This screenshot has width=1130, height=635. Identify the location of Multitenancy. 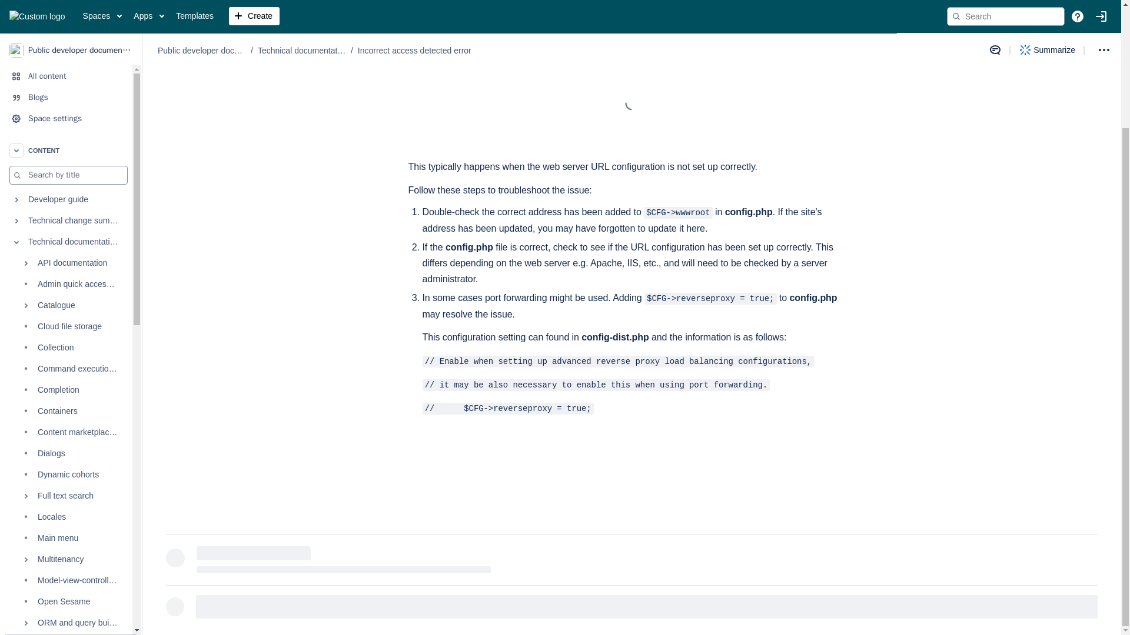
(66, 407).